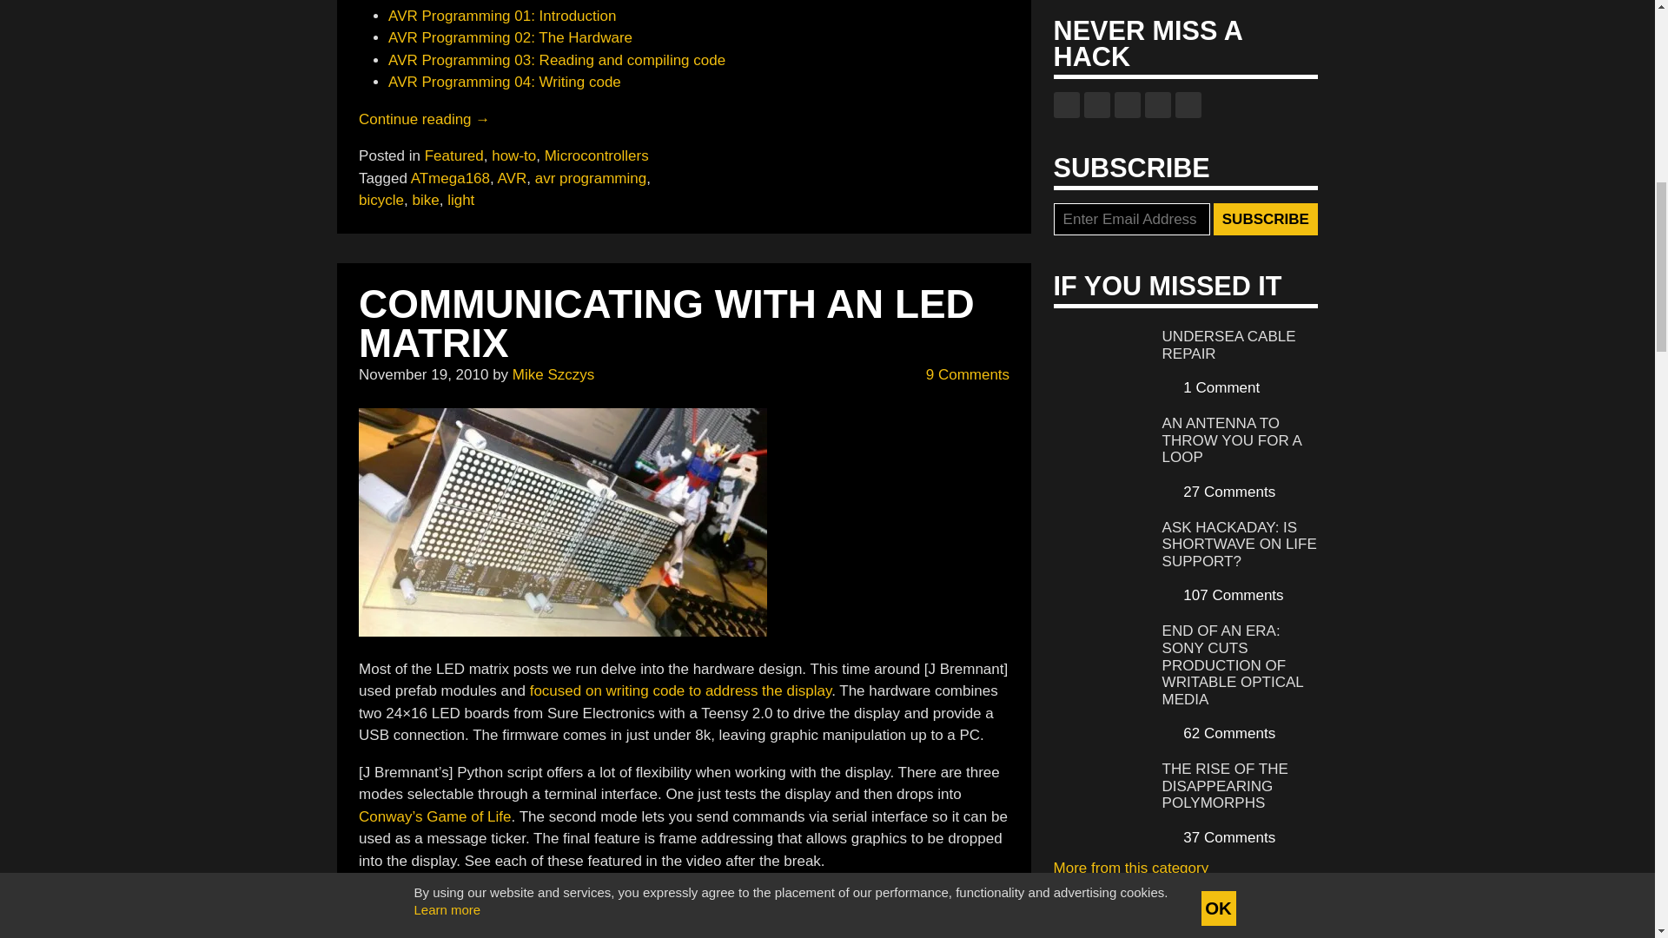 This screenshot has width=1668, height=938. I want to click on bicycle, so click(381, 200).